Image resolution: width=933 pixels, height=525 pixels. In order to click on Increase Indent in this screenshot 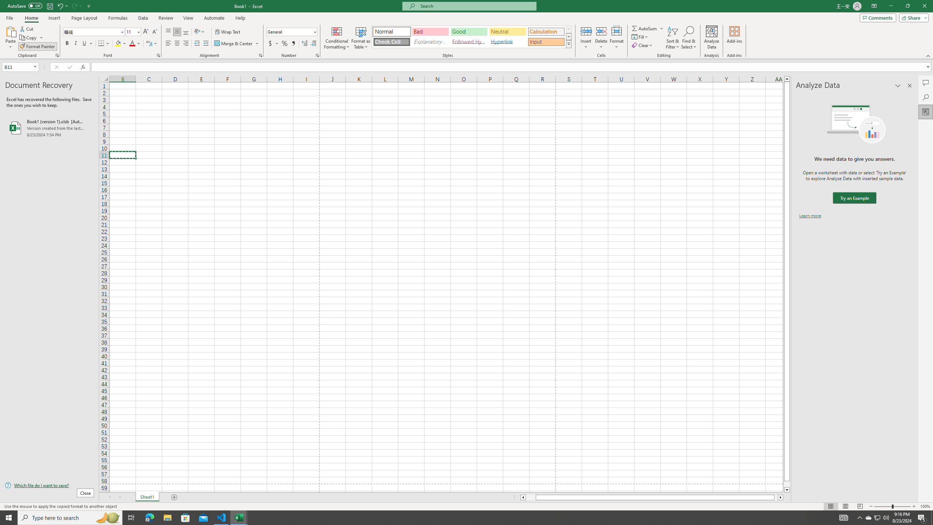, I will do `click(206, 44)`.